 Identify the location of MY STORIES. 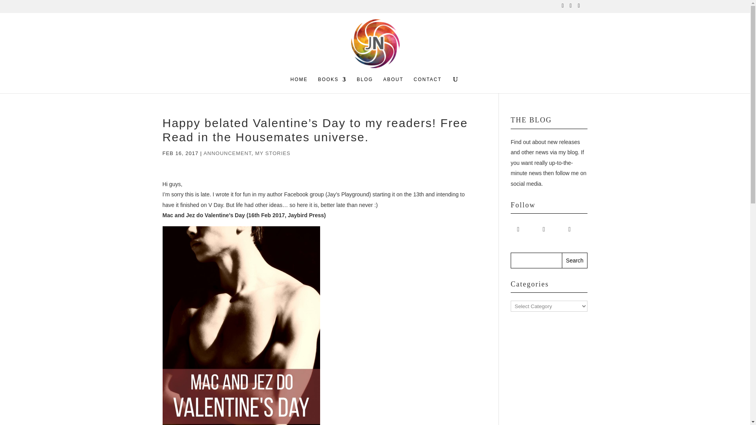
(272, 153).